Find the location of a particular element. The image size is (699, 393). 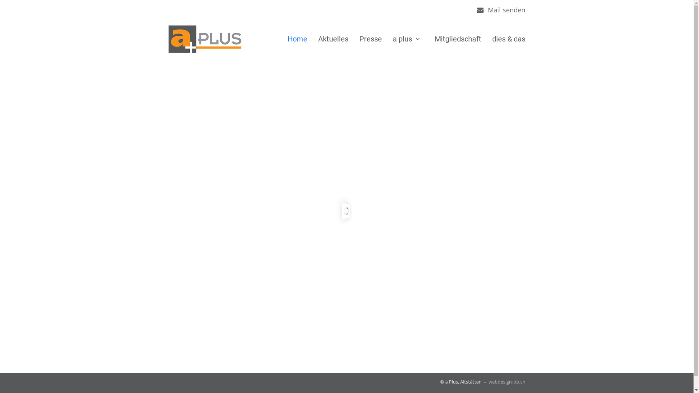

Mitgliedschaft is located at coordinates (458, 39).